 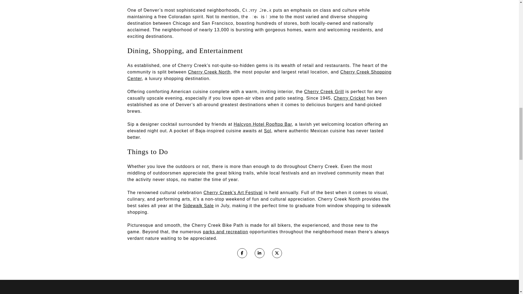 I want to click on Cherry Creek Grill, so click(x=324, y=91).